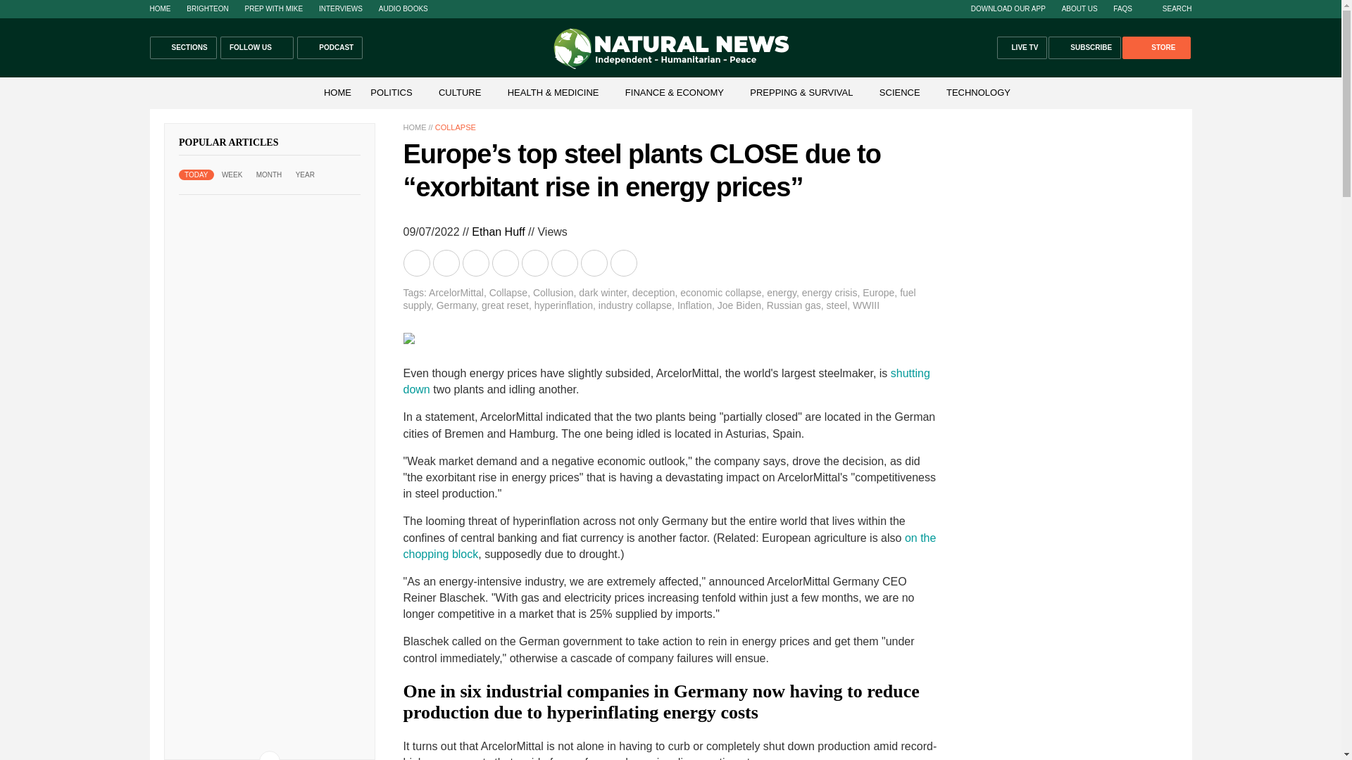  I want to click on TECHNOLOGY, so click(979, 93).